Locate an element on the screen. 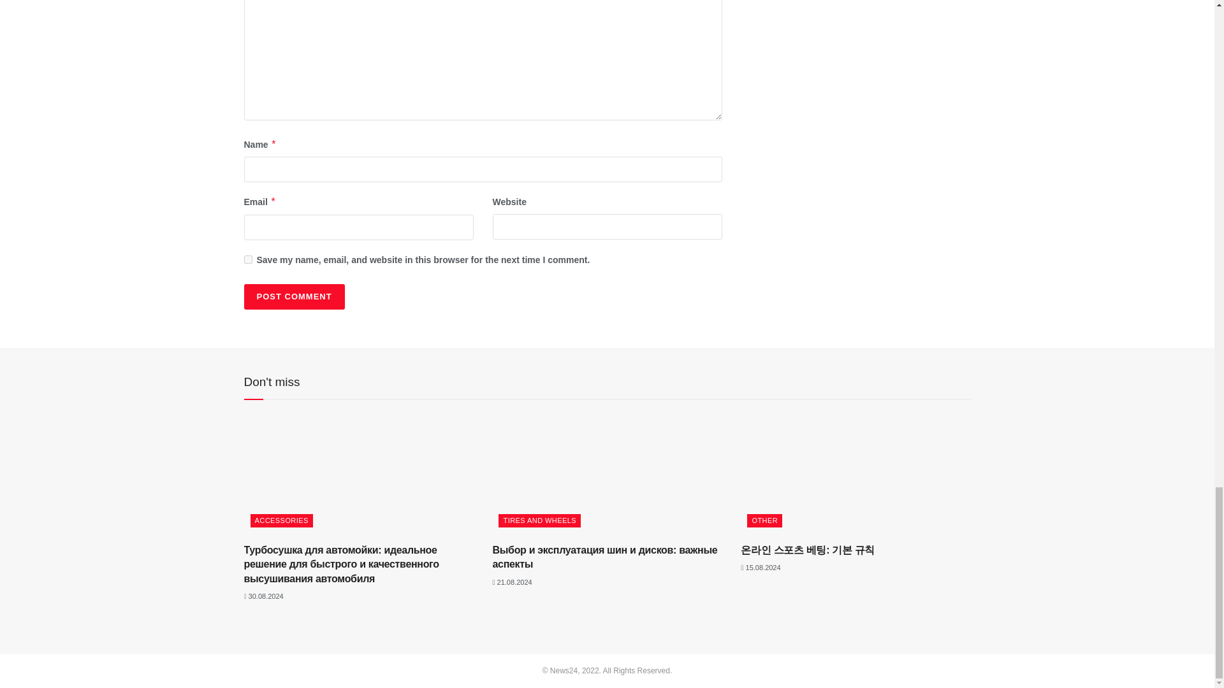 Image resolution: width=1224 pixels, height=688 pixels. yes is located at coordinates (247, 259).